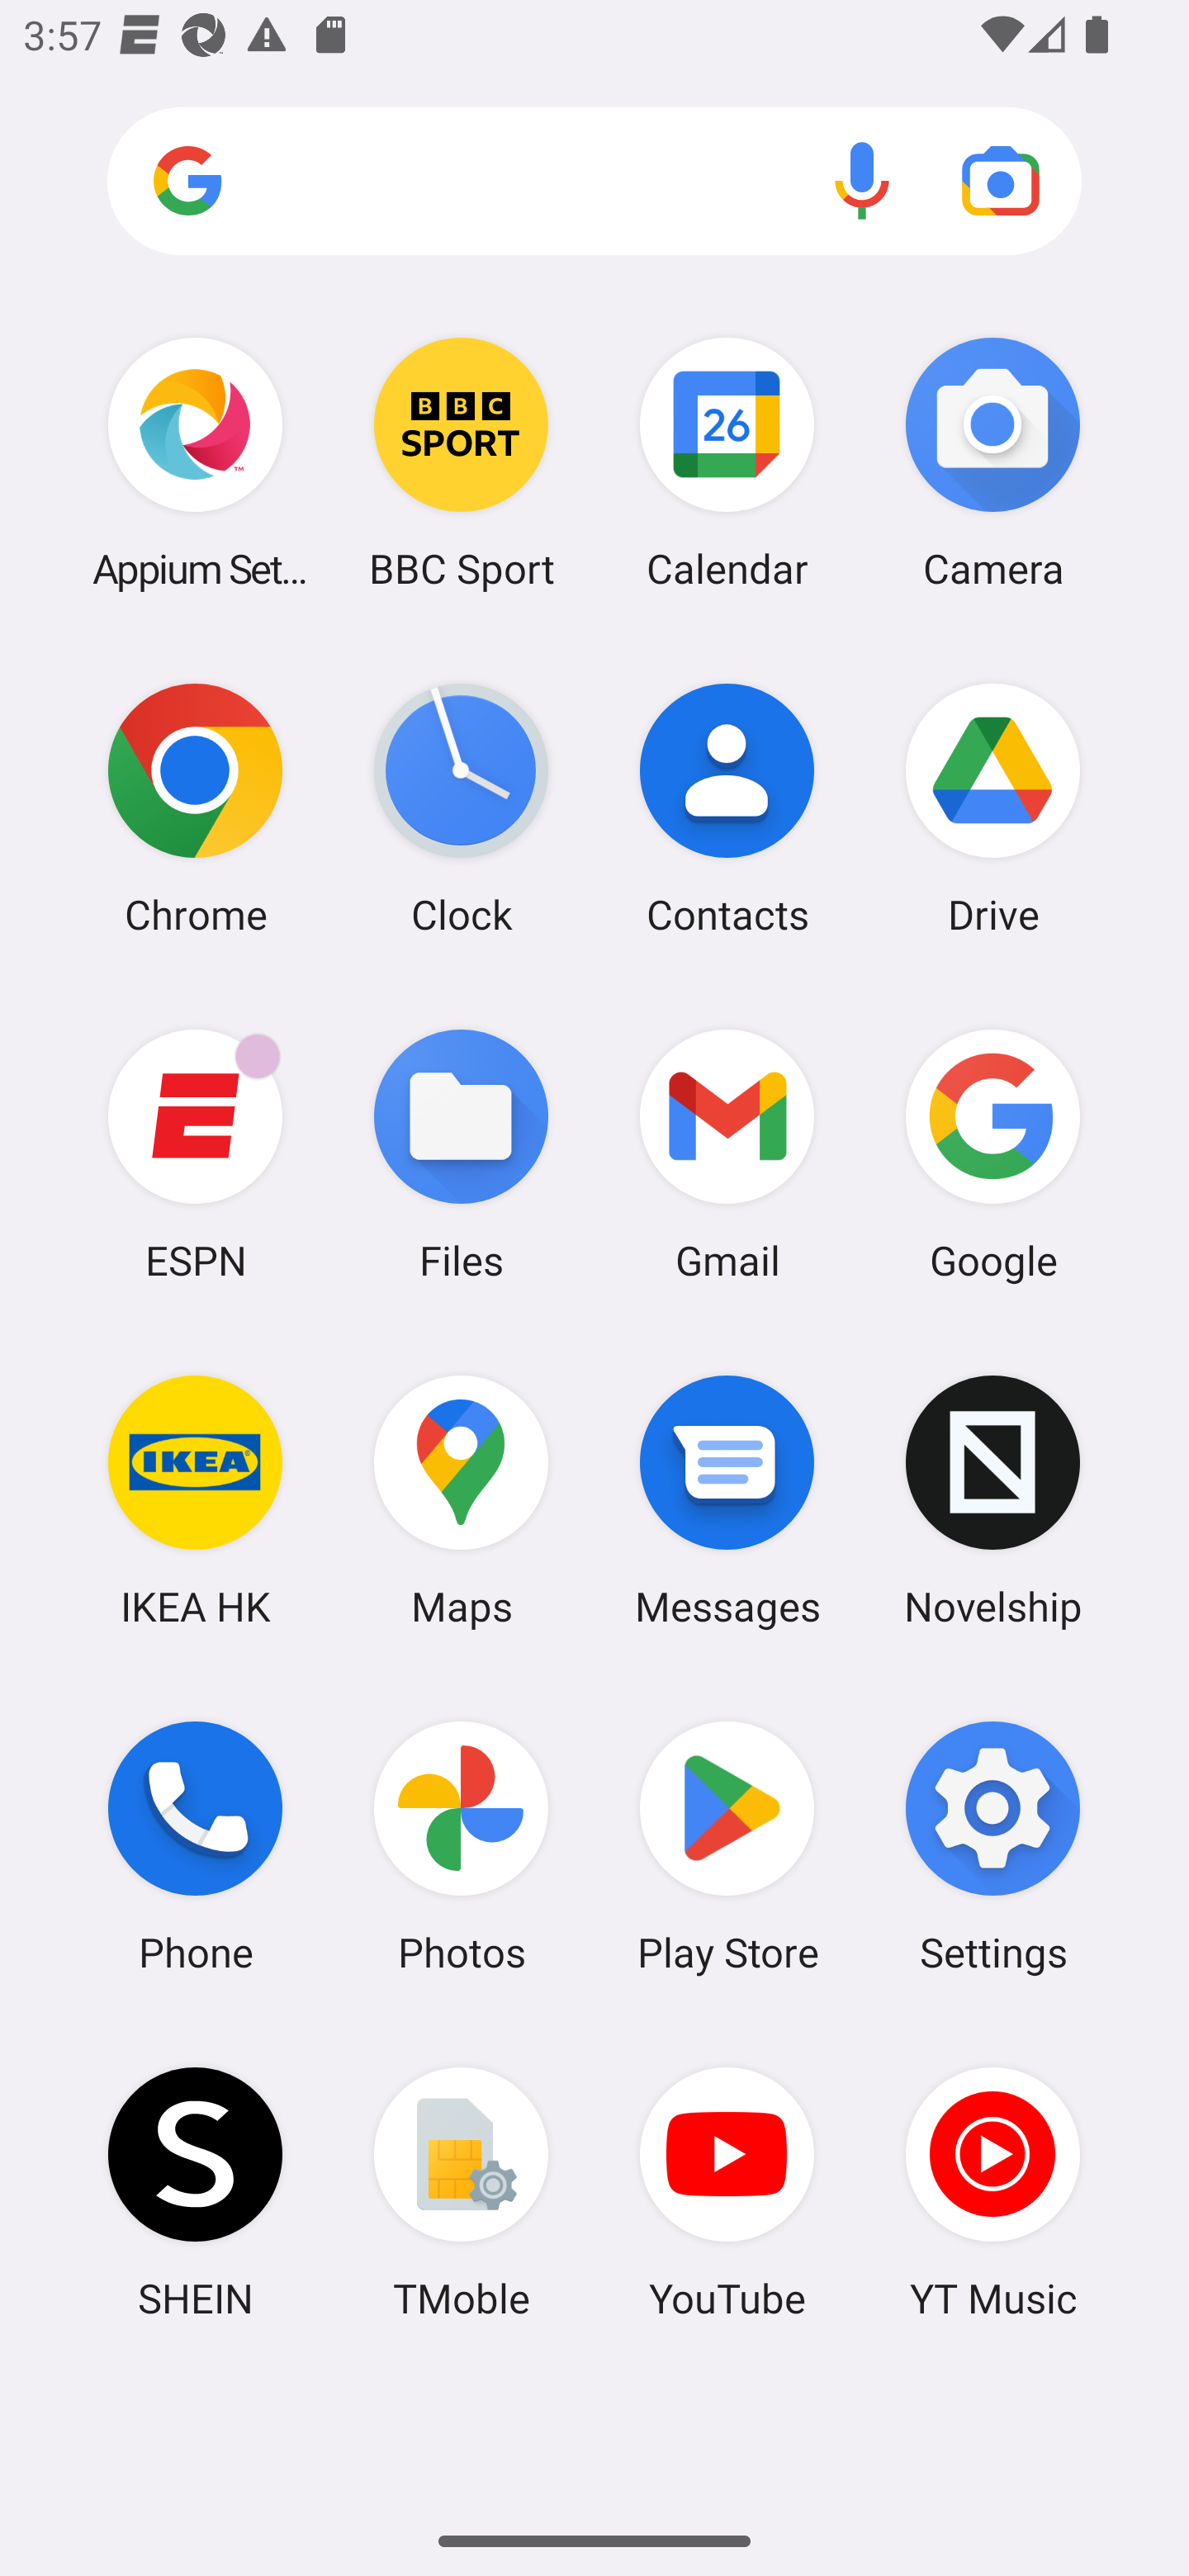 The image size is (1189, 2576). I want to click on Voice search, so click(862, 180).